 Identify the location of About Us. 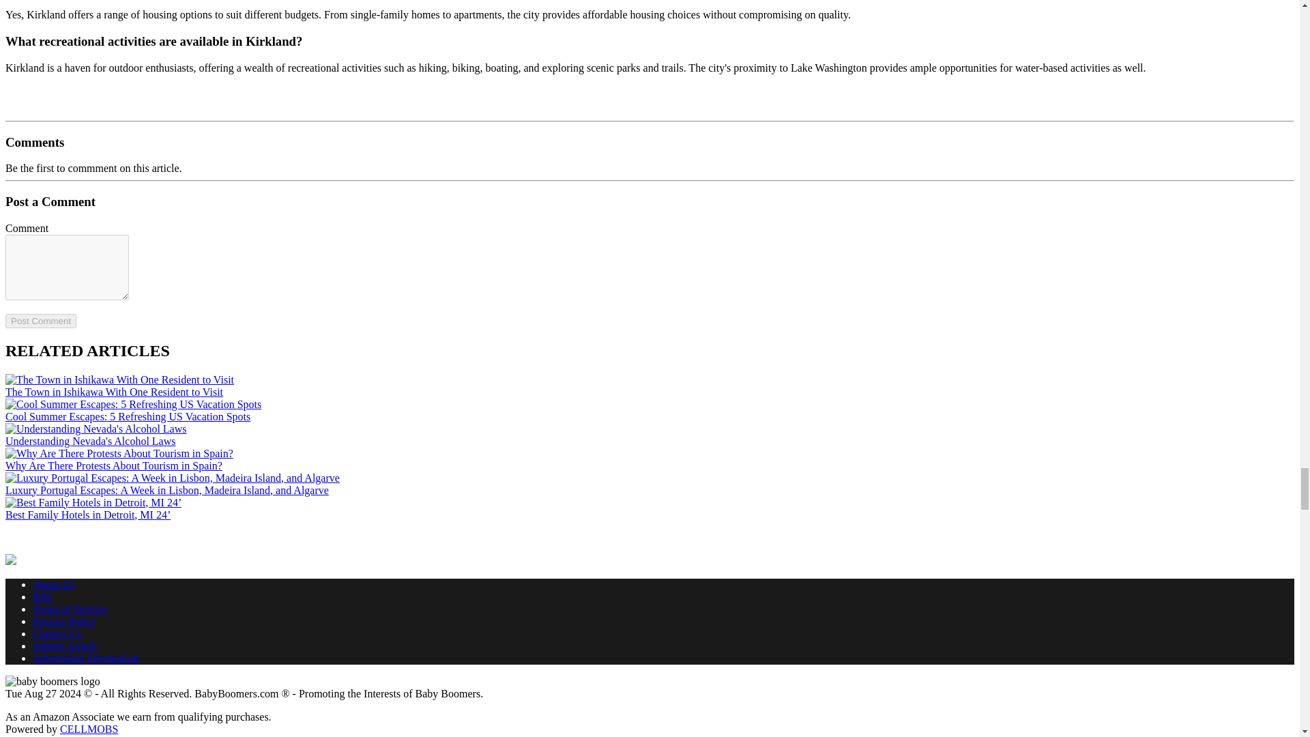
(53, 584).